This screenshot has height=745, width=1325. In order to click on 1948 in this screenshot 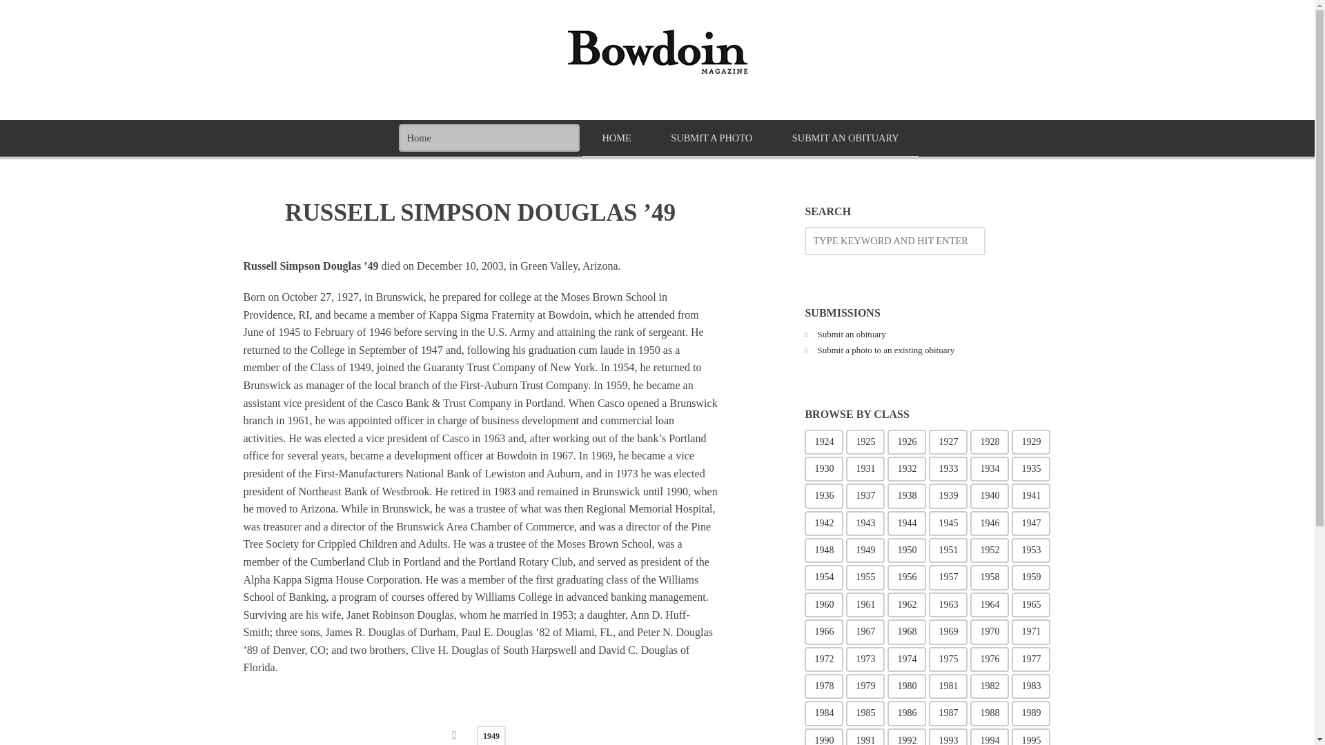, I will do `click(823, 550)`.